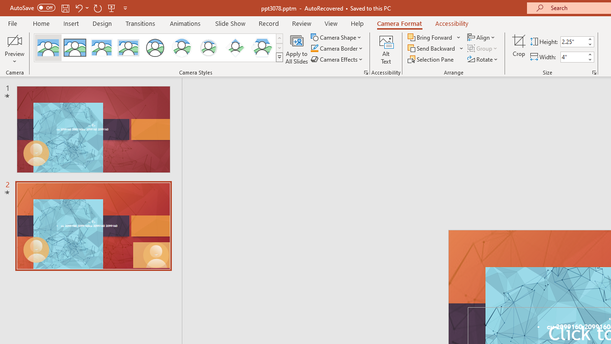 The width and height of the screenshot is (611, 344). I want to click on Center Shadow Rectangle, so click(101, 48).